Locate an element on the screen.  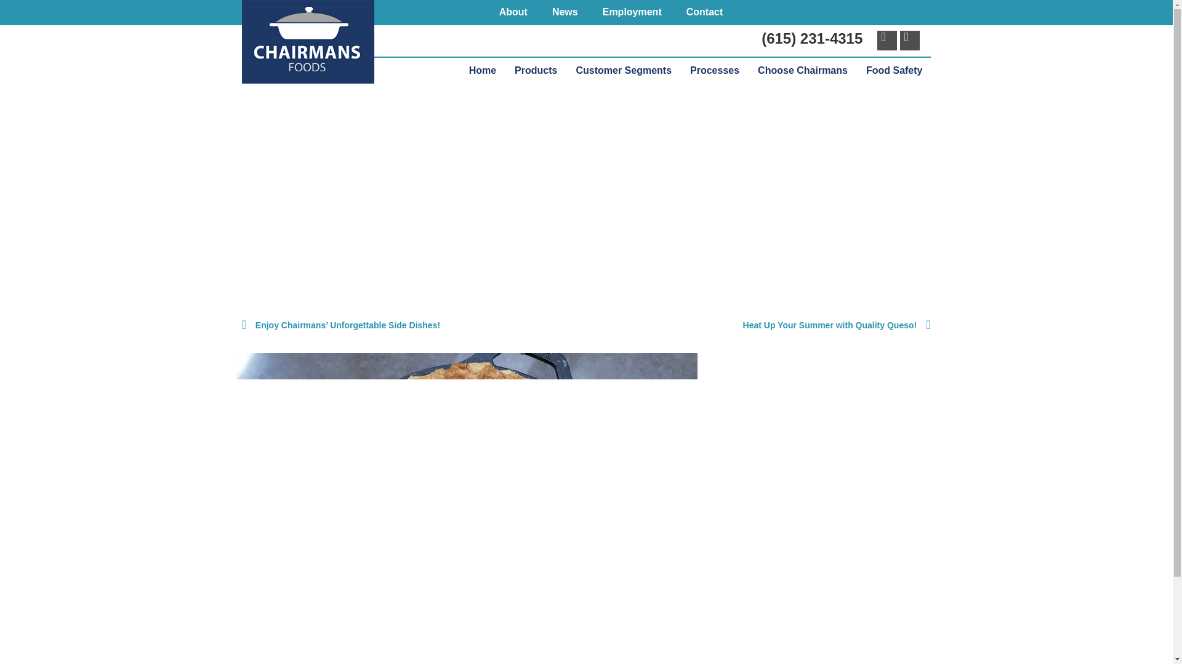
Employment is located at coordinates (632, 12).